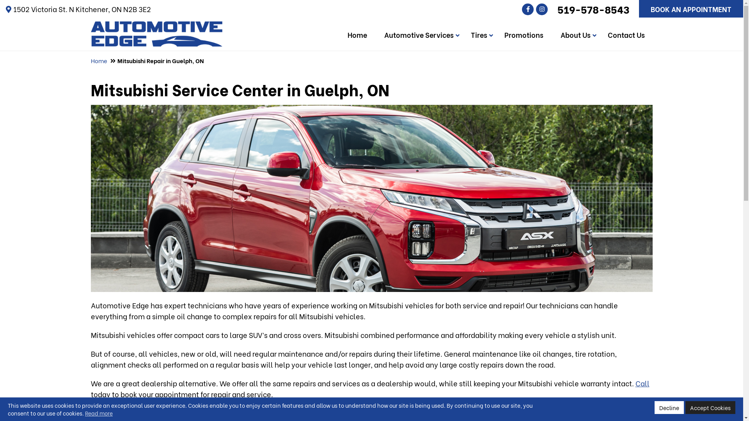 The width and height of the screenshot is (749, 421). I want to click on Promotions, so click(524, 35).